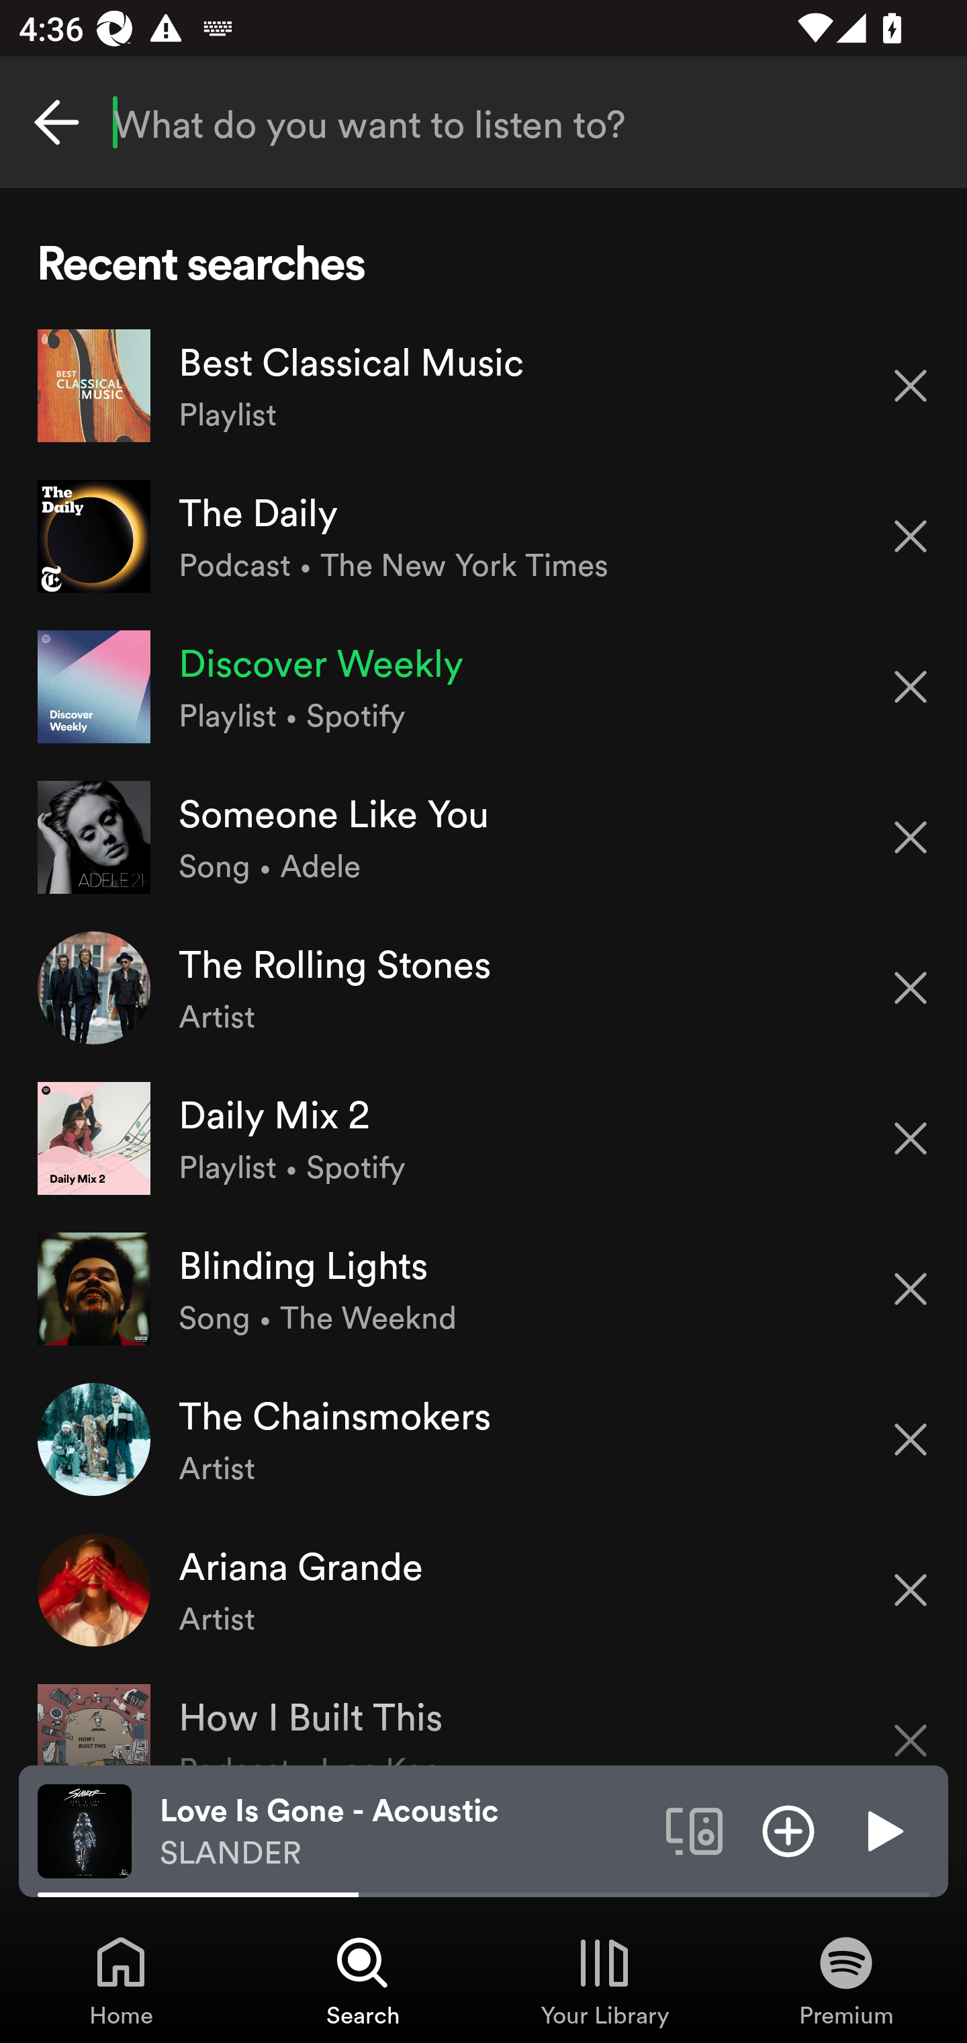 Image resolution: width=967 pixels, height=2043 pixels. I want to click on Discover Weekly Playlist • Spotify Remove, so click(483, 685).